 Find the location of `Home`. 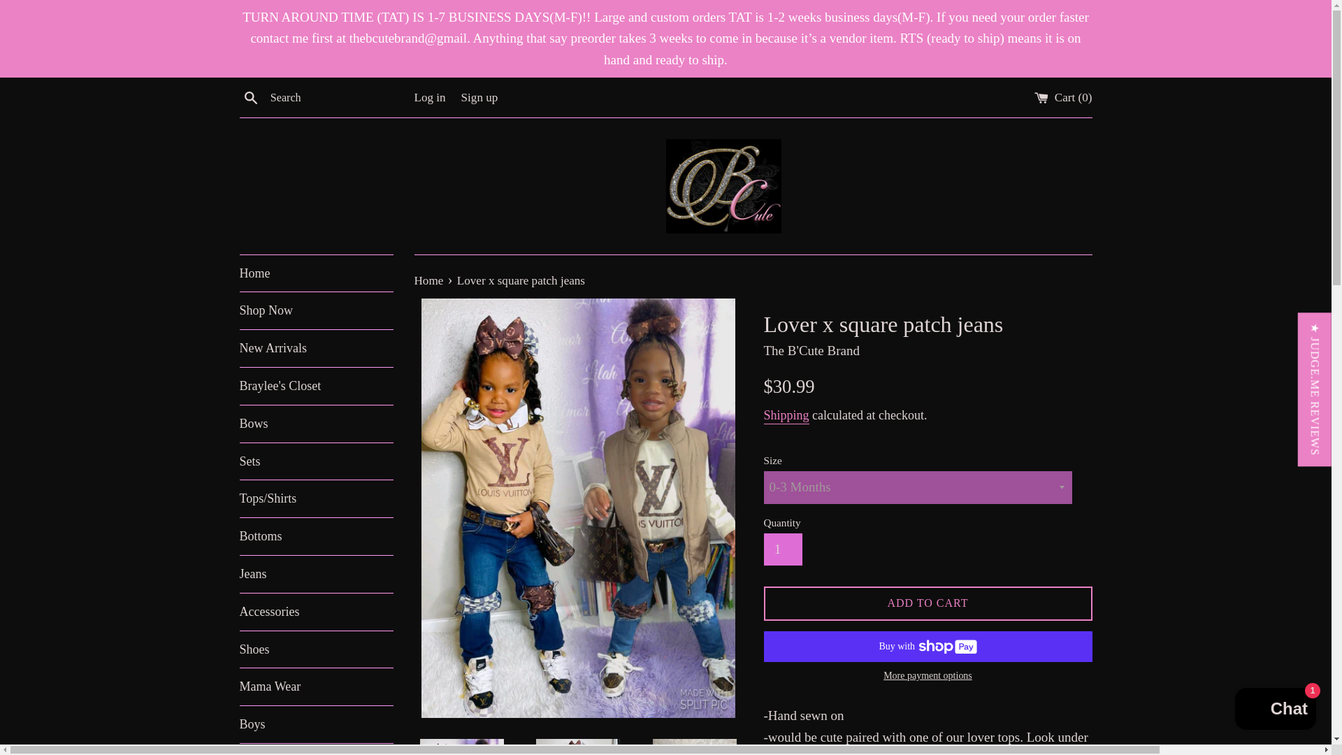

Home is located at coordinates (316, 273).